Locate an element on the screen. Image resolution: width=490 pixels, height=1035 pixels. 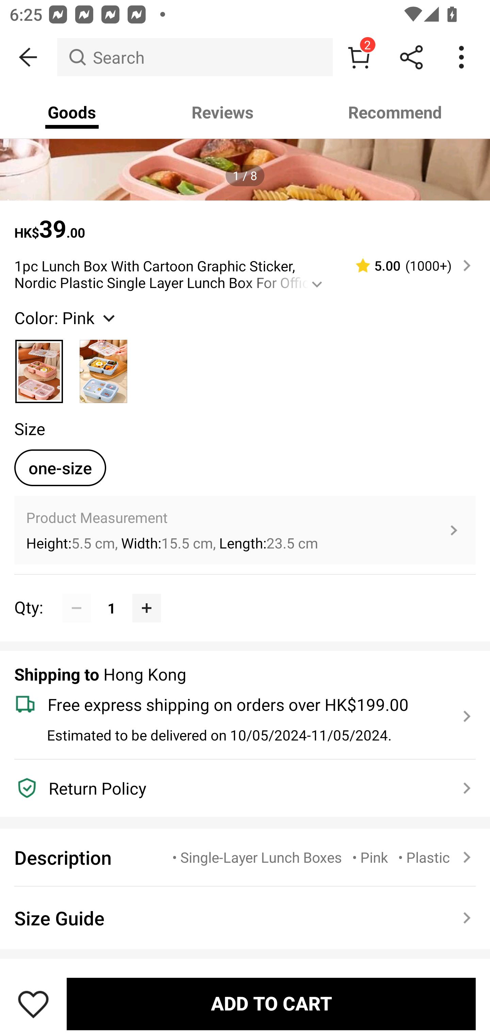
PHOTOS 超過1000條正面評价 1 / 8 is located at coordinates (245, 143).